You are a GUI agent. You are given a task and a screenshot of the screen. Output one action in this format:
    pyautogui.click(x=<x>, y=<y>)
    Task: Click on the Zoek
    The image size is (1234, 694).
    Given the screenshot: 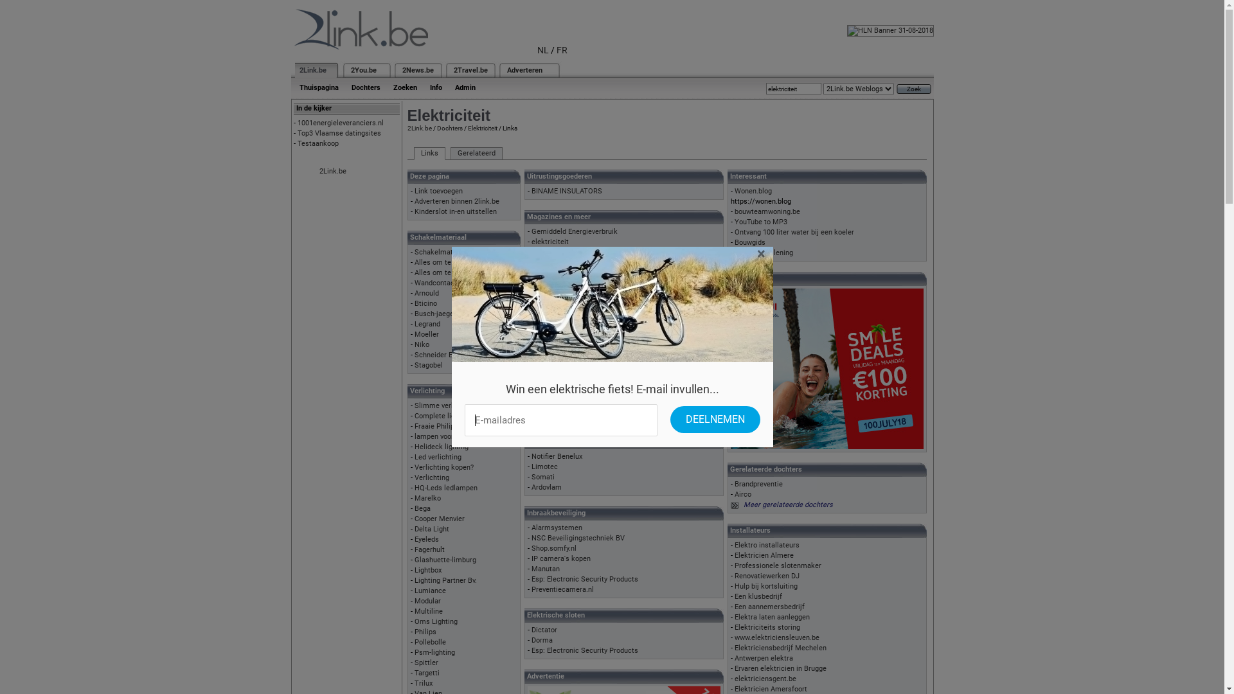 What is the action you would take?
    pyautogui.click(x=913, y=89)
    